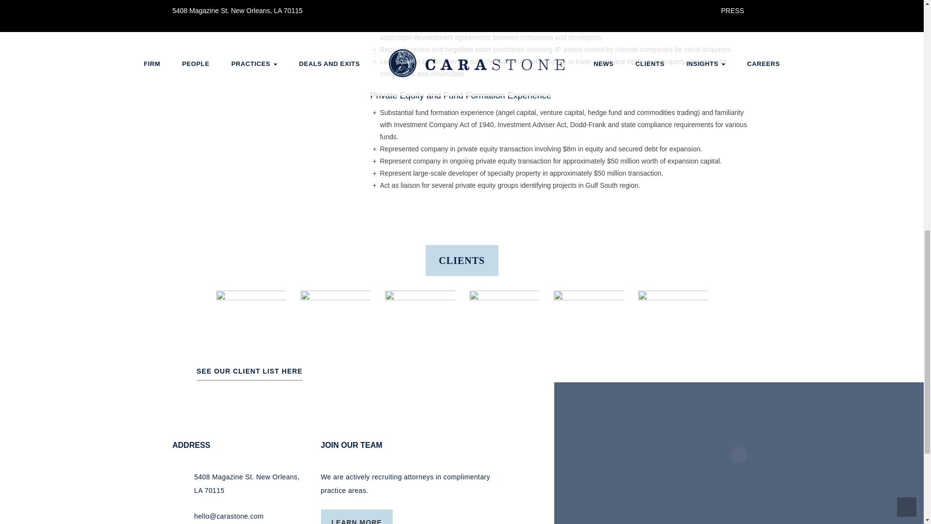 The width and height of the screenshot is (931, 524). I want to click on CLIENTS, so click(462, 260).